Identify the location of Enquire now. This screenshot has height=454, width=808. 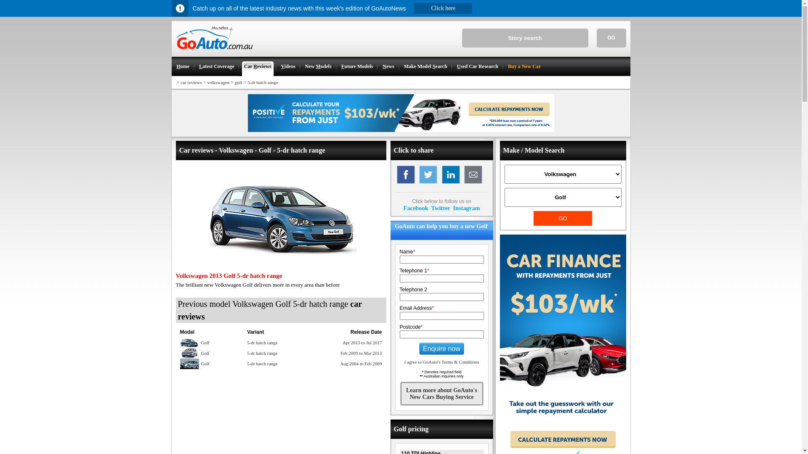
(442, 349).